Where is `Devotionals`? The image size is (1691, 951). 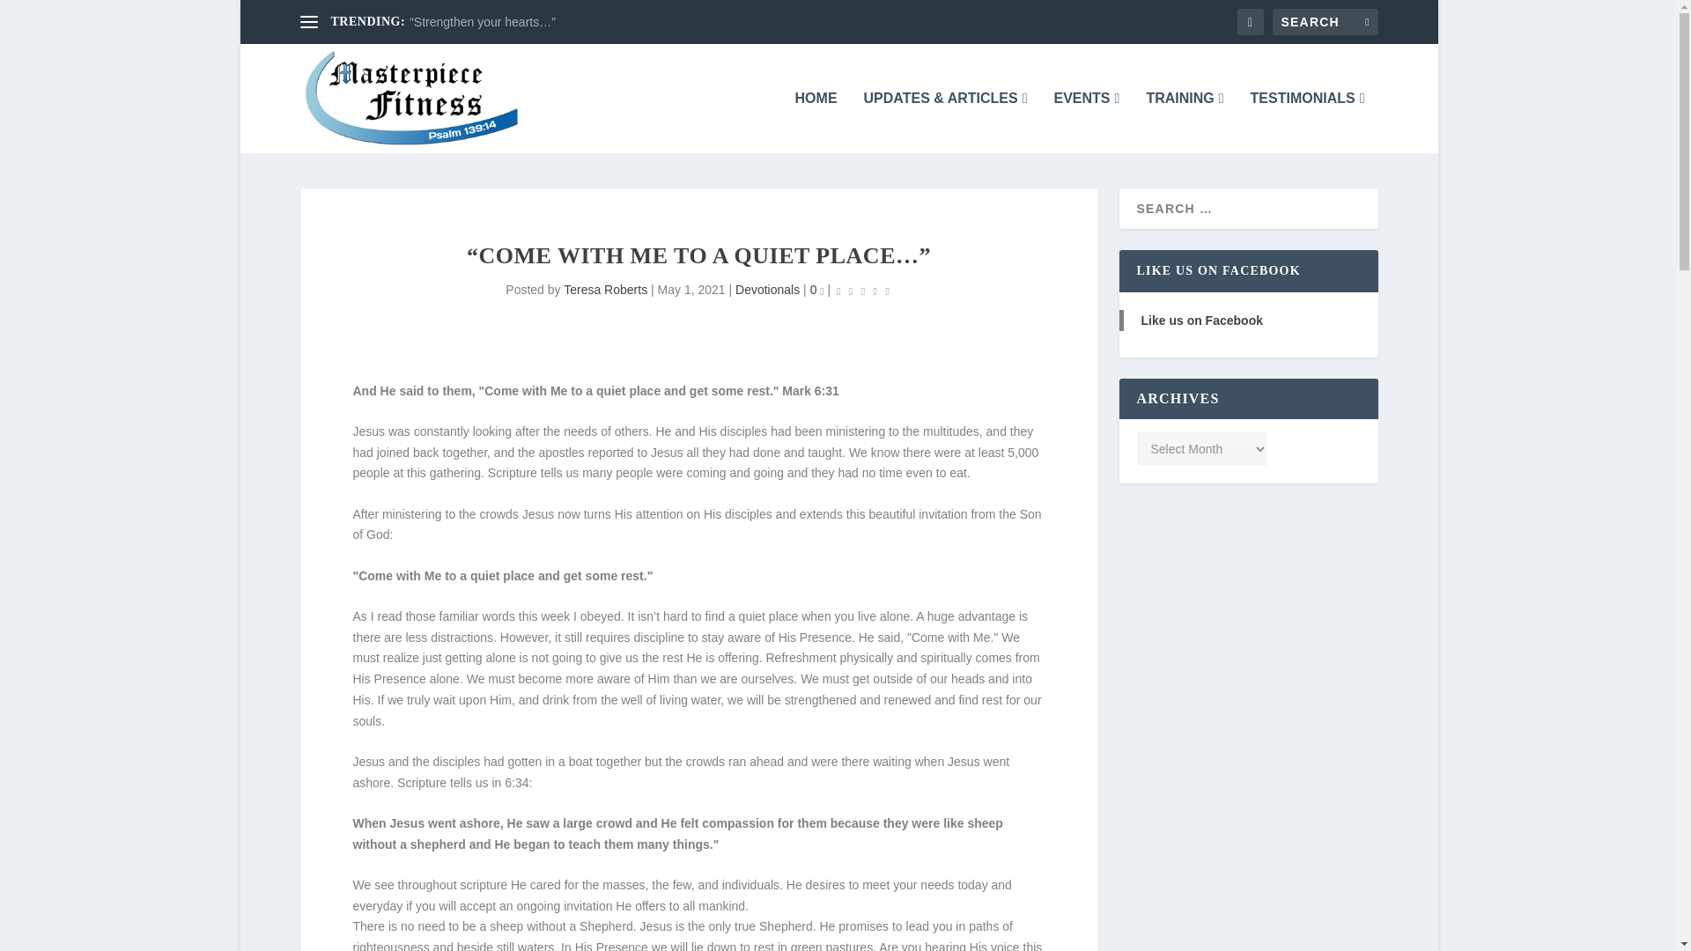
Devotionals is located at coordinates (768, 289).